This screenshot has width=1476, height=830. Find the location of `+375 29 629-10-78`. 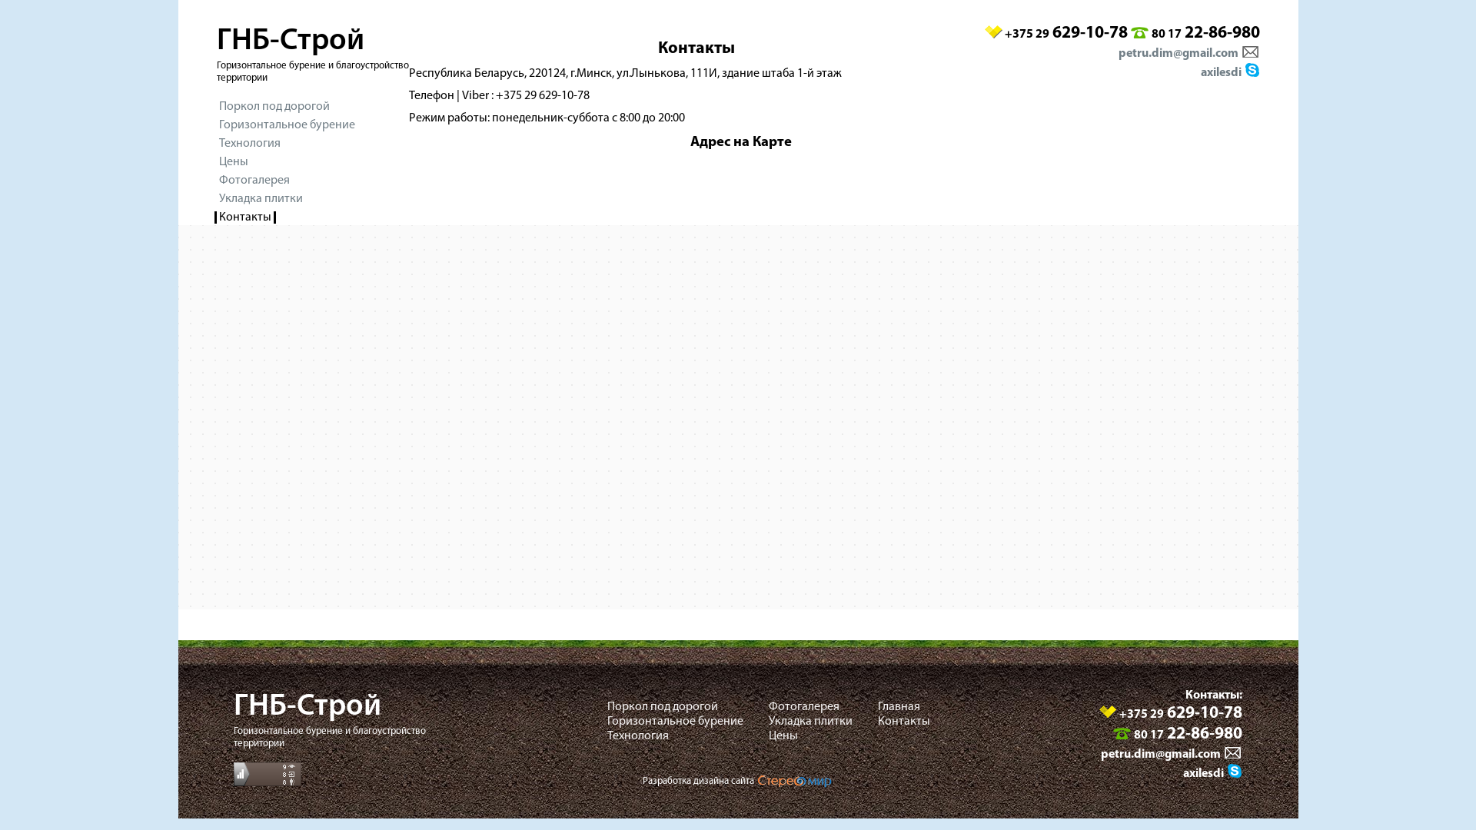

+375 29 629-10-78 is located at coordinates (1065, 35).